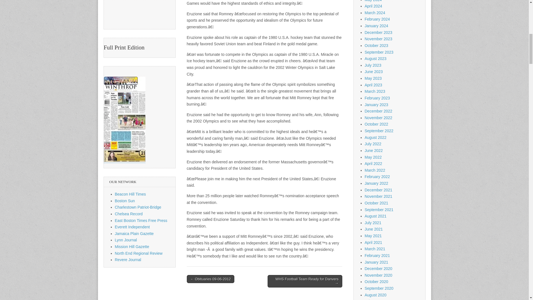 The image size is (533, 300). What do you see at coordinates (139, 253) in the screenshot?
I see `North End Regional Review` at bounding box center [139, 253].